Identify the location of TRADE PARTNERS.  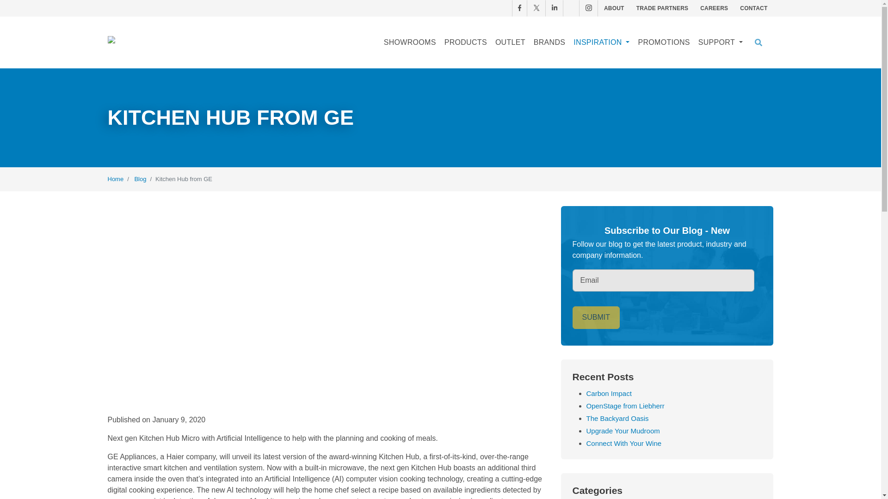
(662, 8).